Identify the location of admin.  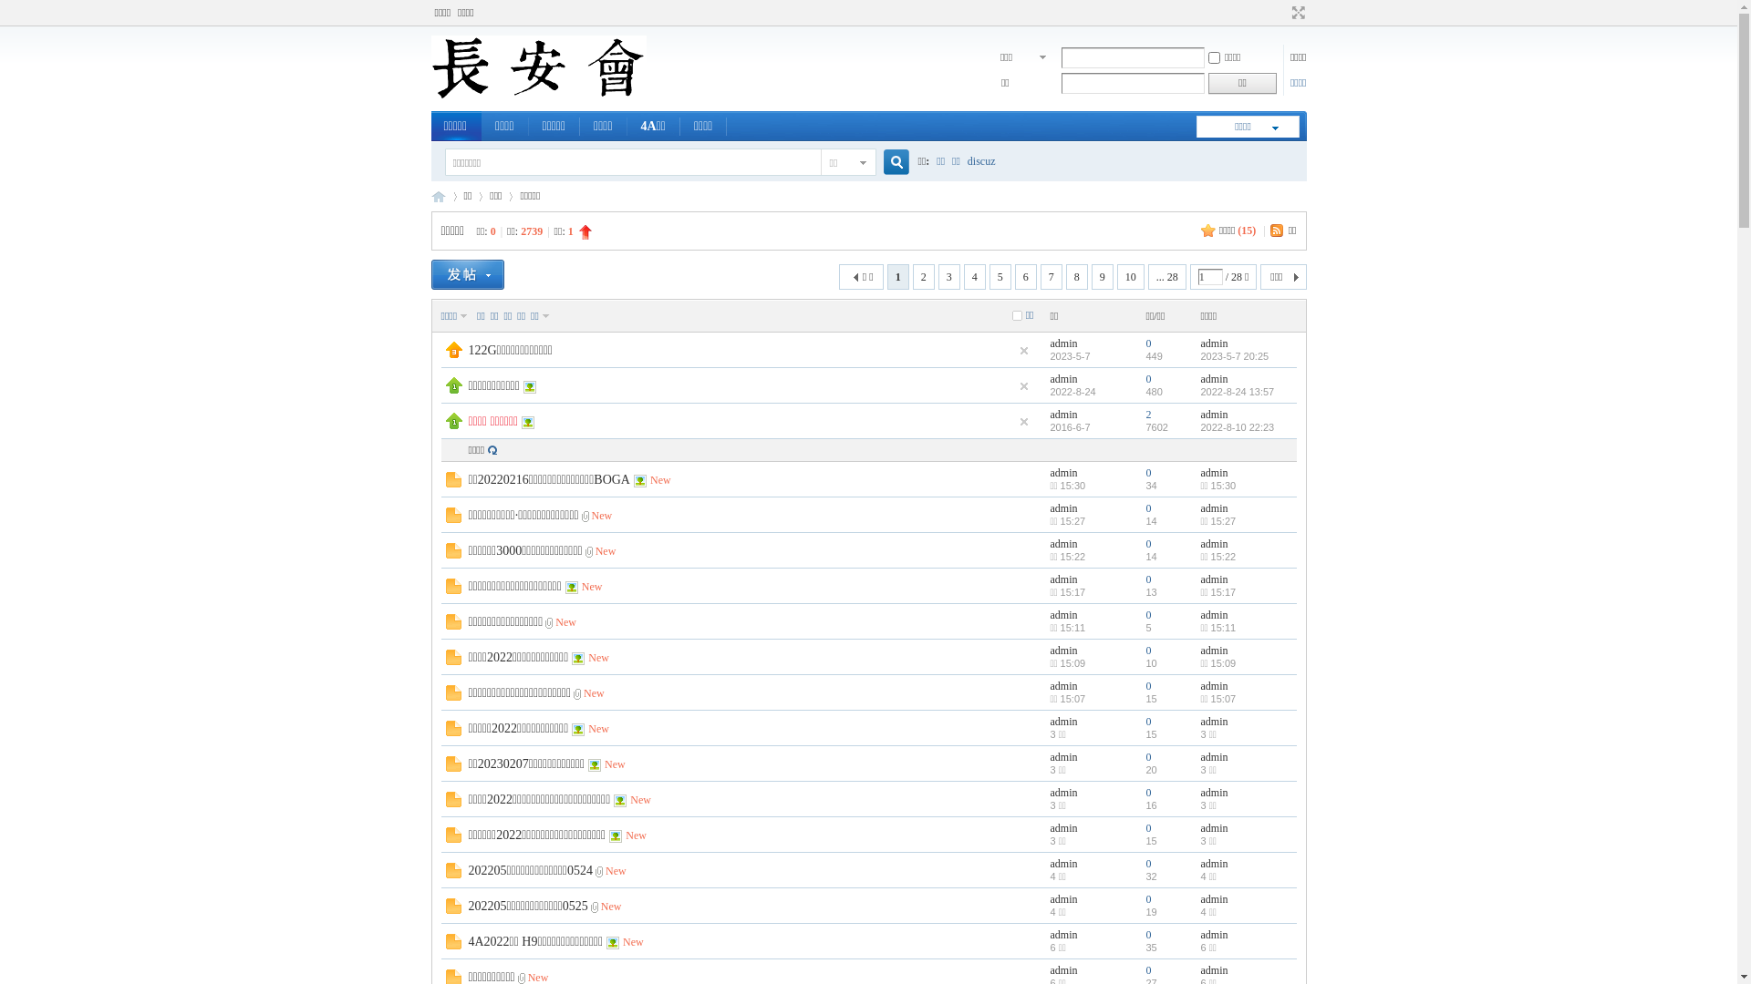
(1214, 508).